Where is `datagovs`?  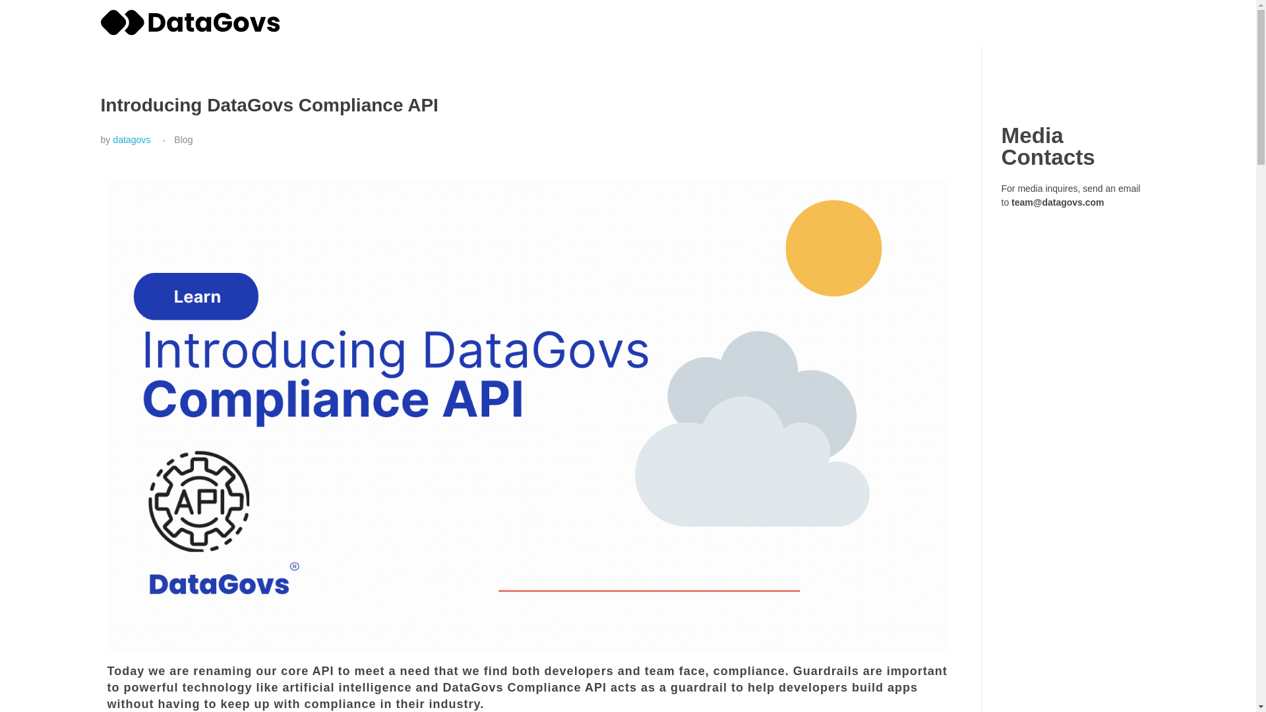
datagovs is located at coordinates (131, 140).